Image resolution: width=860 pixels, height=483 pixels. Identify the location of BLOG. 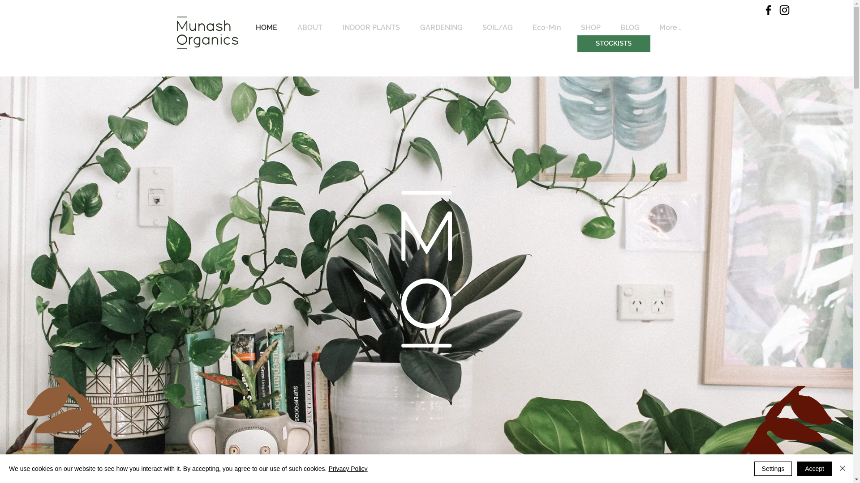
(630, 28).